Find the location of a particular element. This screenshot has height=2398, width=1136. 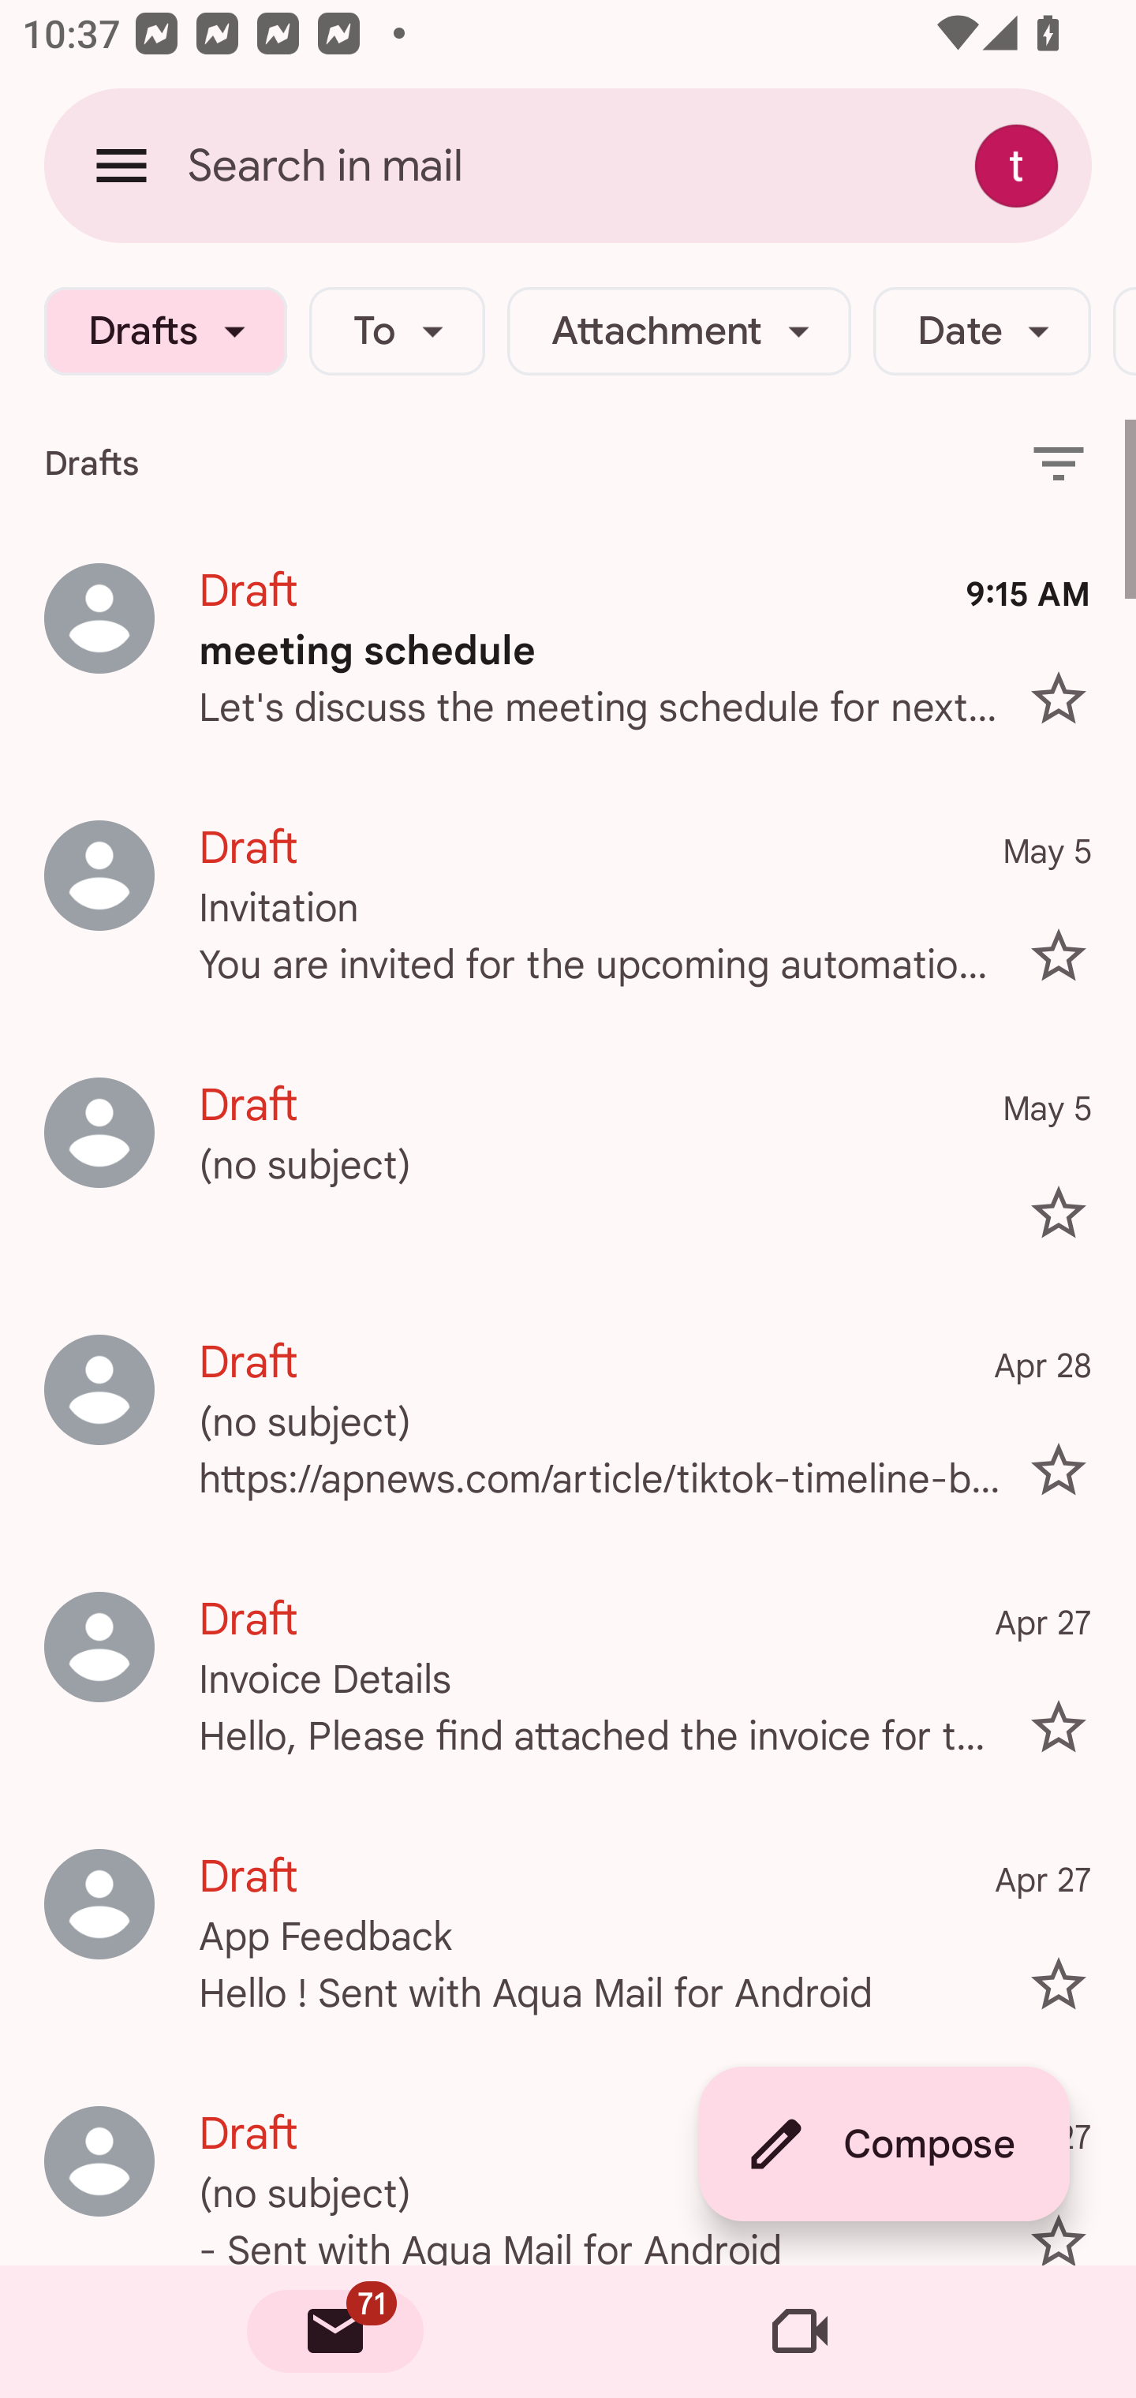

Meet is located at coordinates (800, 2332).